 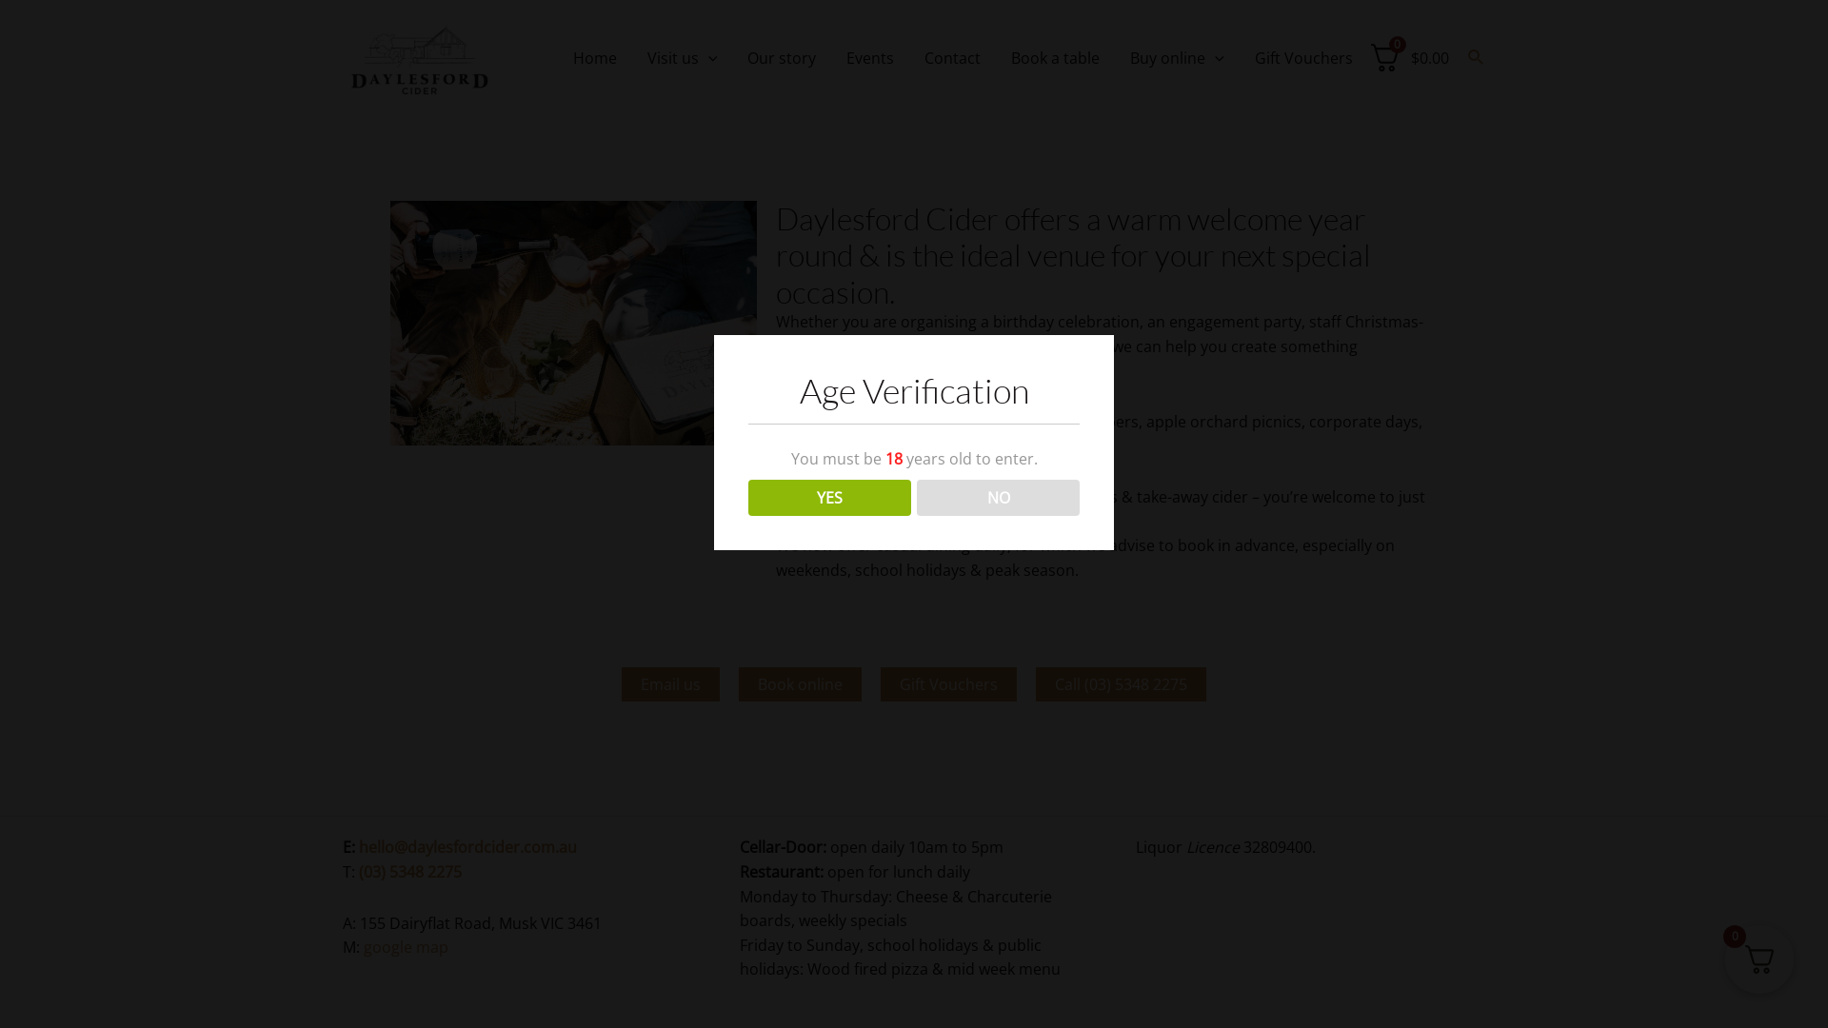 What do you see at coordinates (406, 947) in the screenshot?
I see `google map` at bounding box center [406, 947].